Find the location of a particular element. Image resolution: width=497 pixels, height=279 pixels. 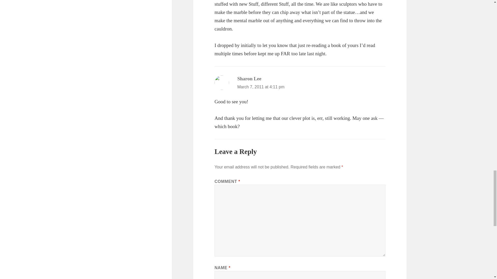

March 7, 2011 at 4:11 pm is located at coordinates (261, 87).